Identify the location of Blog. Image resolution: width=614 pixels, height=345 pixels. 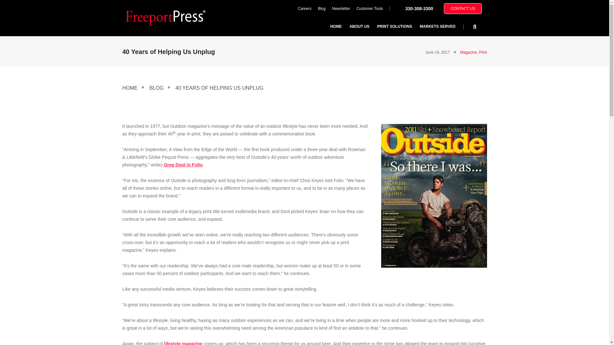
(321, 9).